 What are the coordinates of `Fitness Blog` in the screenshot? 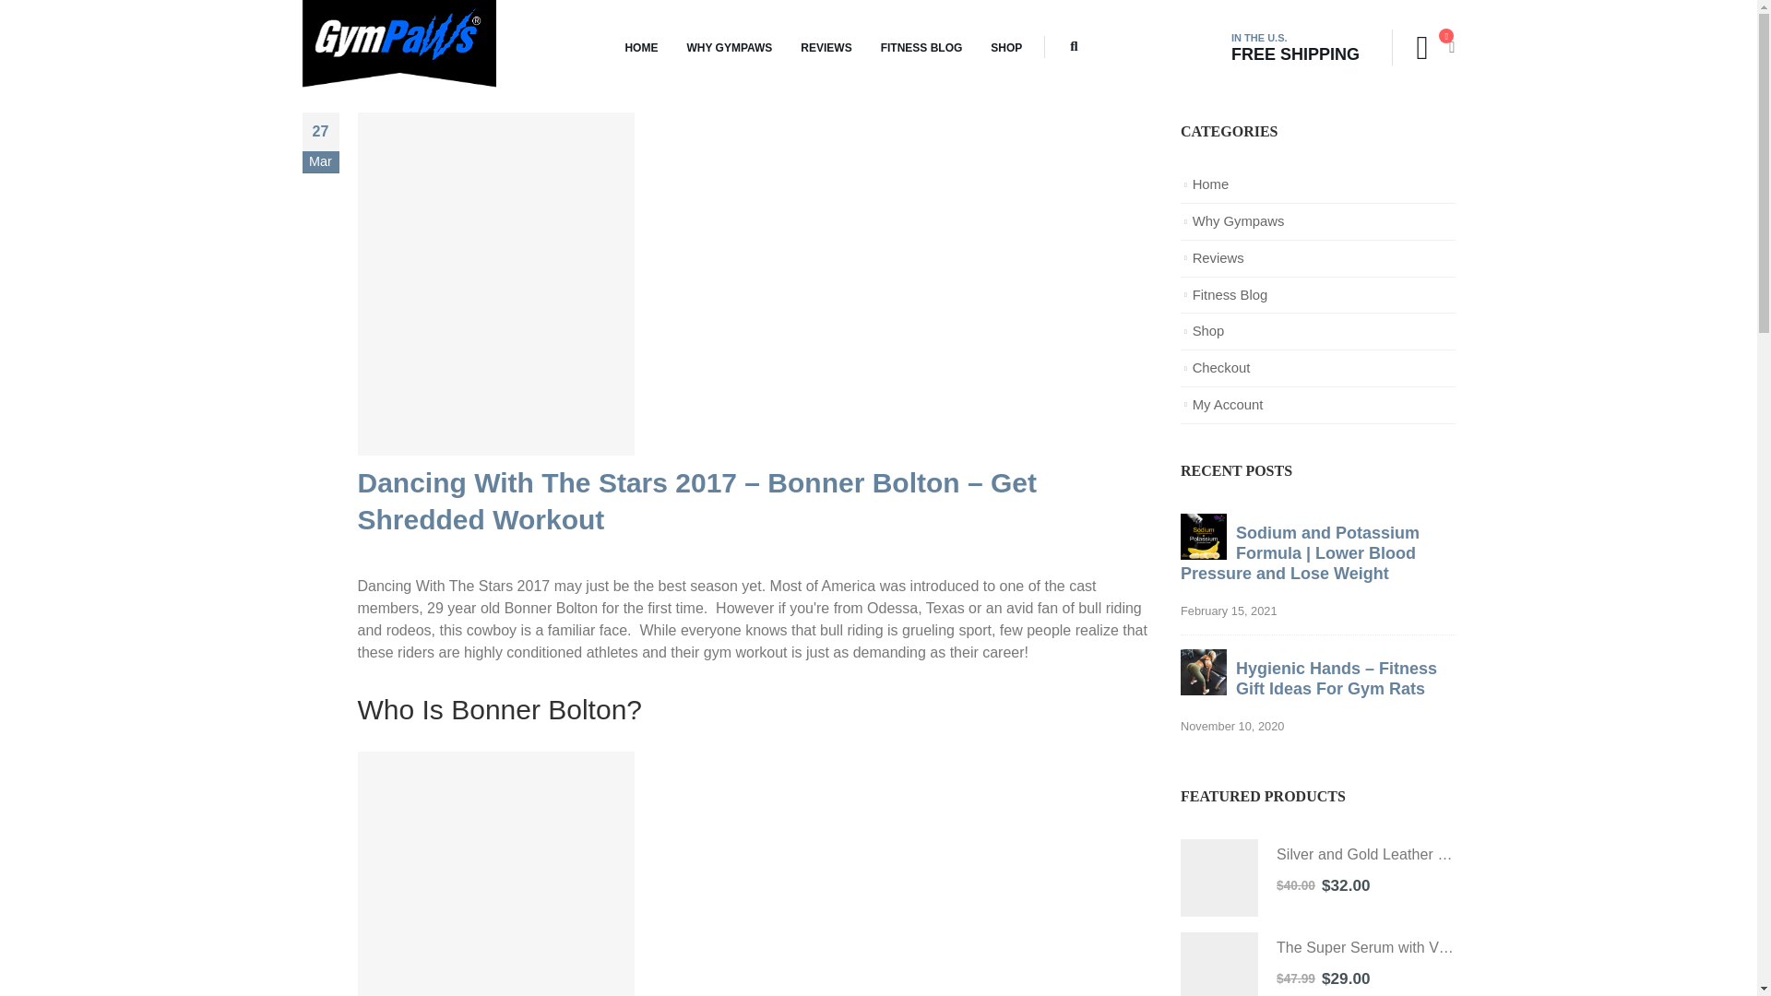 It's located at (1230, 295).